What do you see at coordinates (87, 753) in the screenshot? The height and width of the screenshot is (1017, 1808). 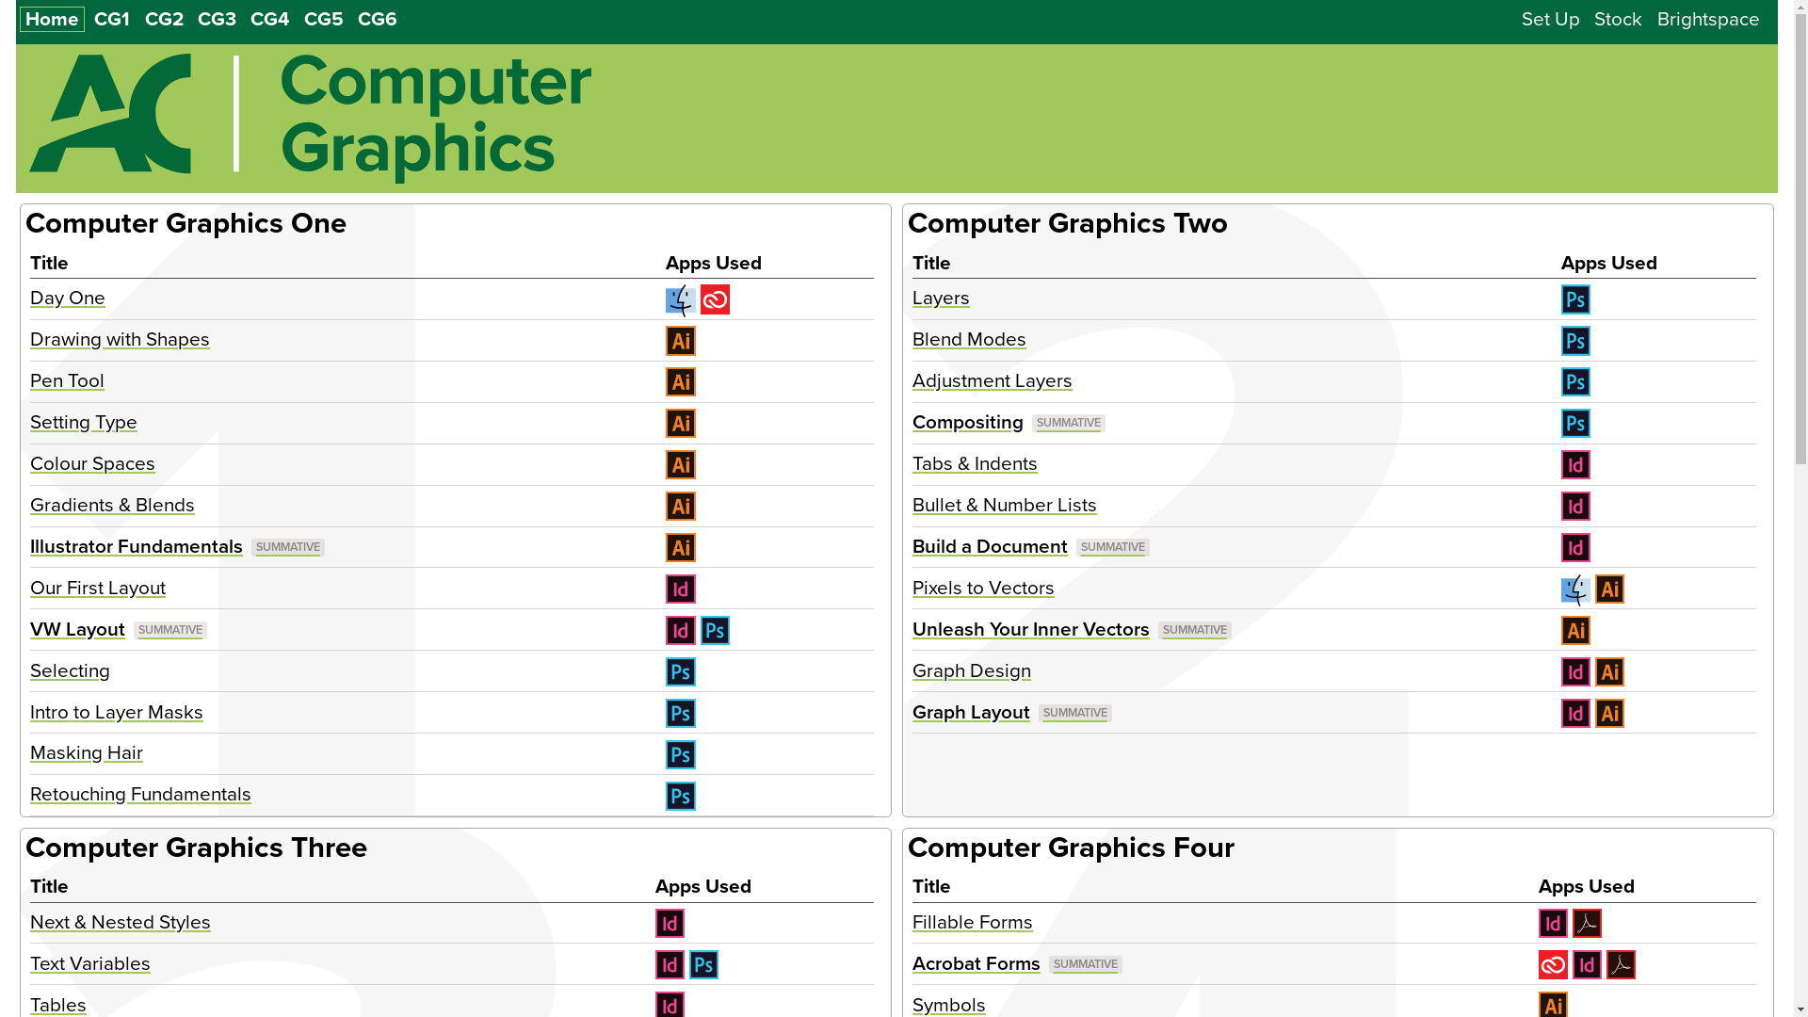 I see `Masking Hair` at bounding box center [87, 753].